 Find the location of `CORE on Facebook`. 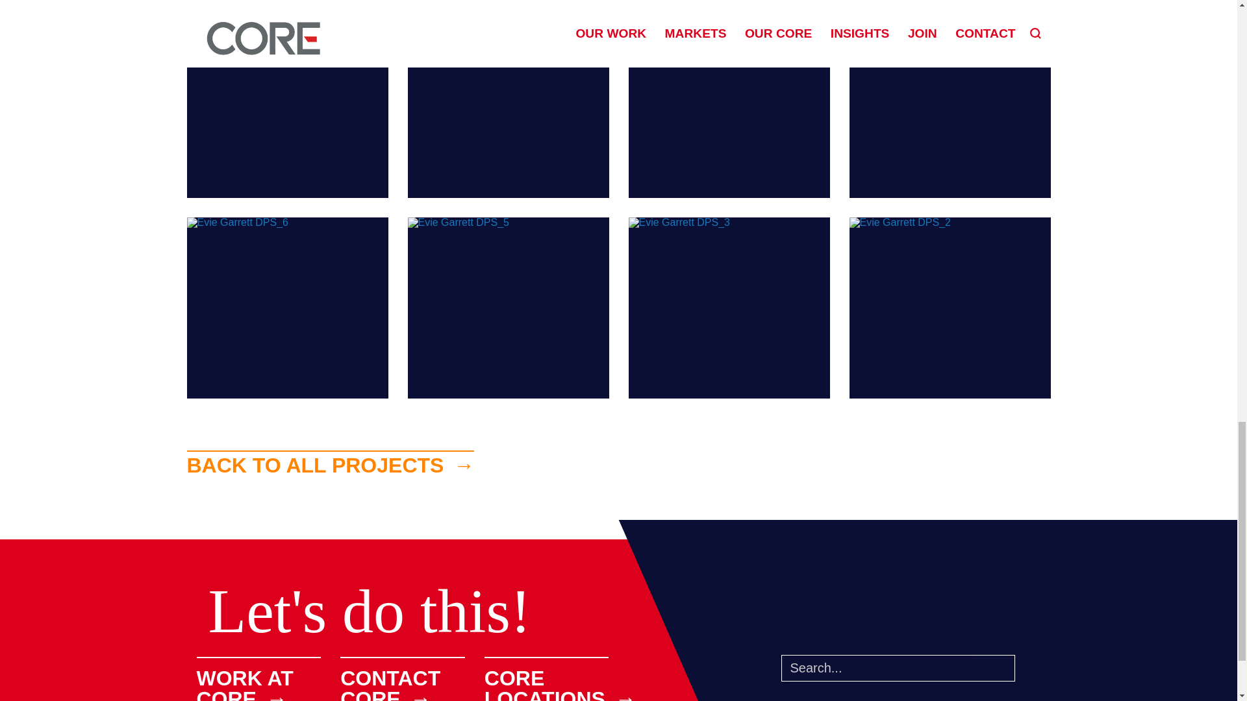

CORE on Facebook is located at coordinates (940, 624).